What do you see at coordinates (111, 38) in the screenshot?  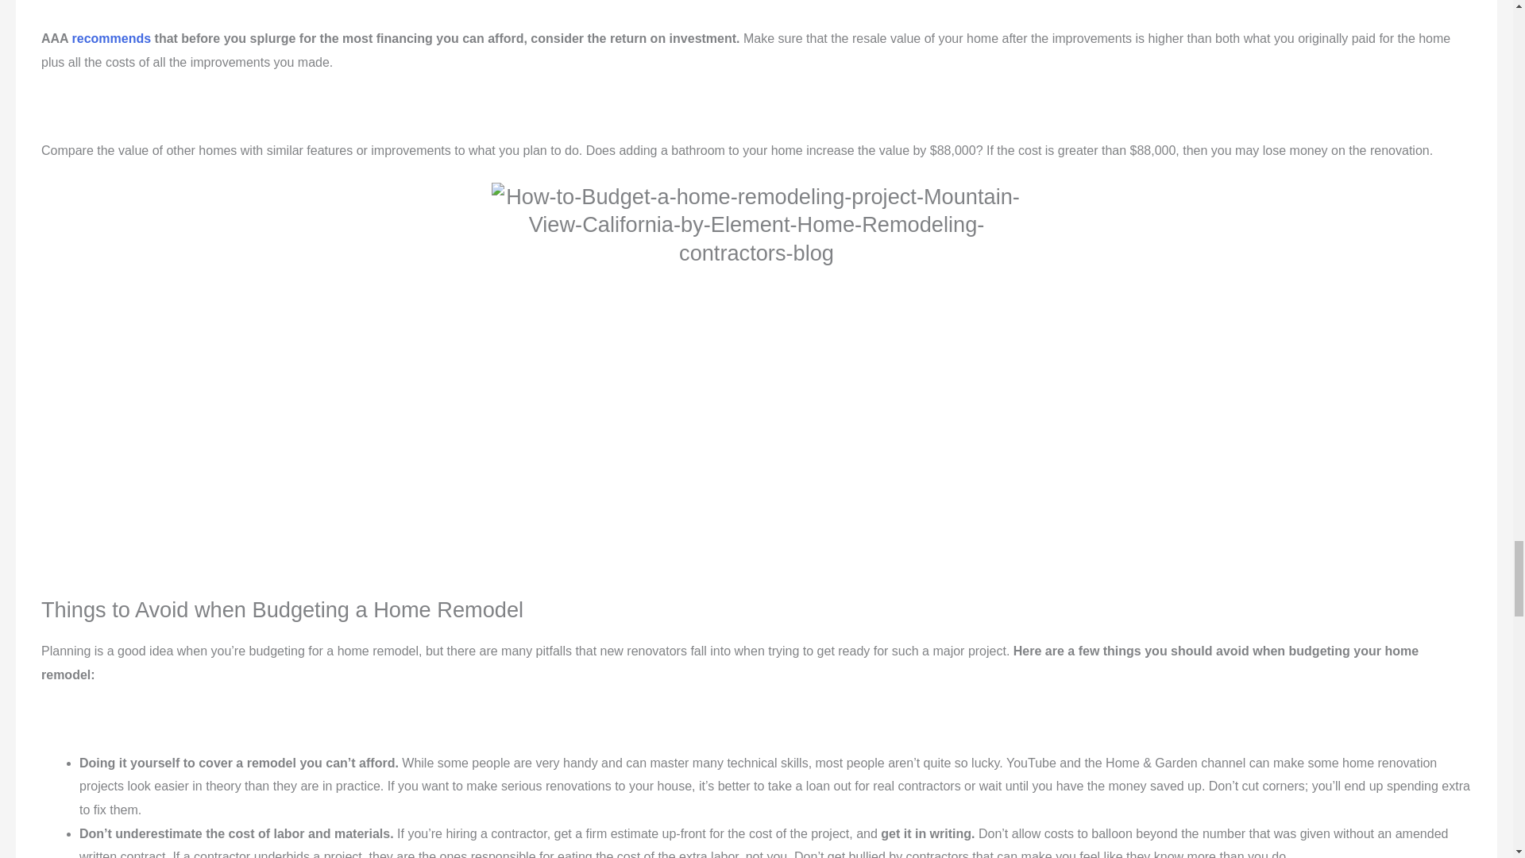 I see `recommends` at bounding box center [111, 38].